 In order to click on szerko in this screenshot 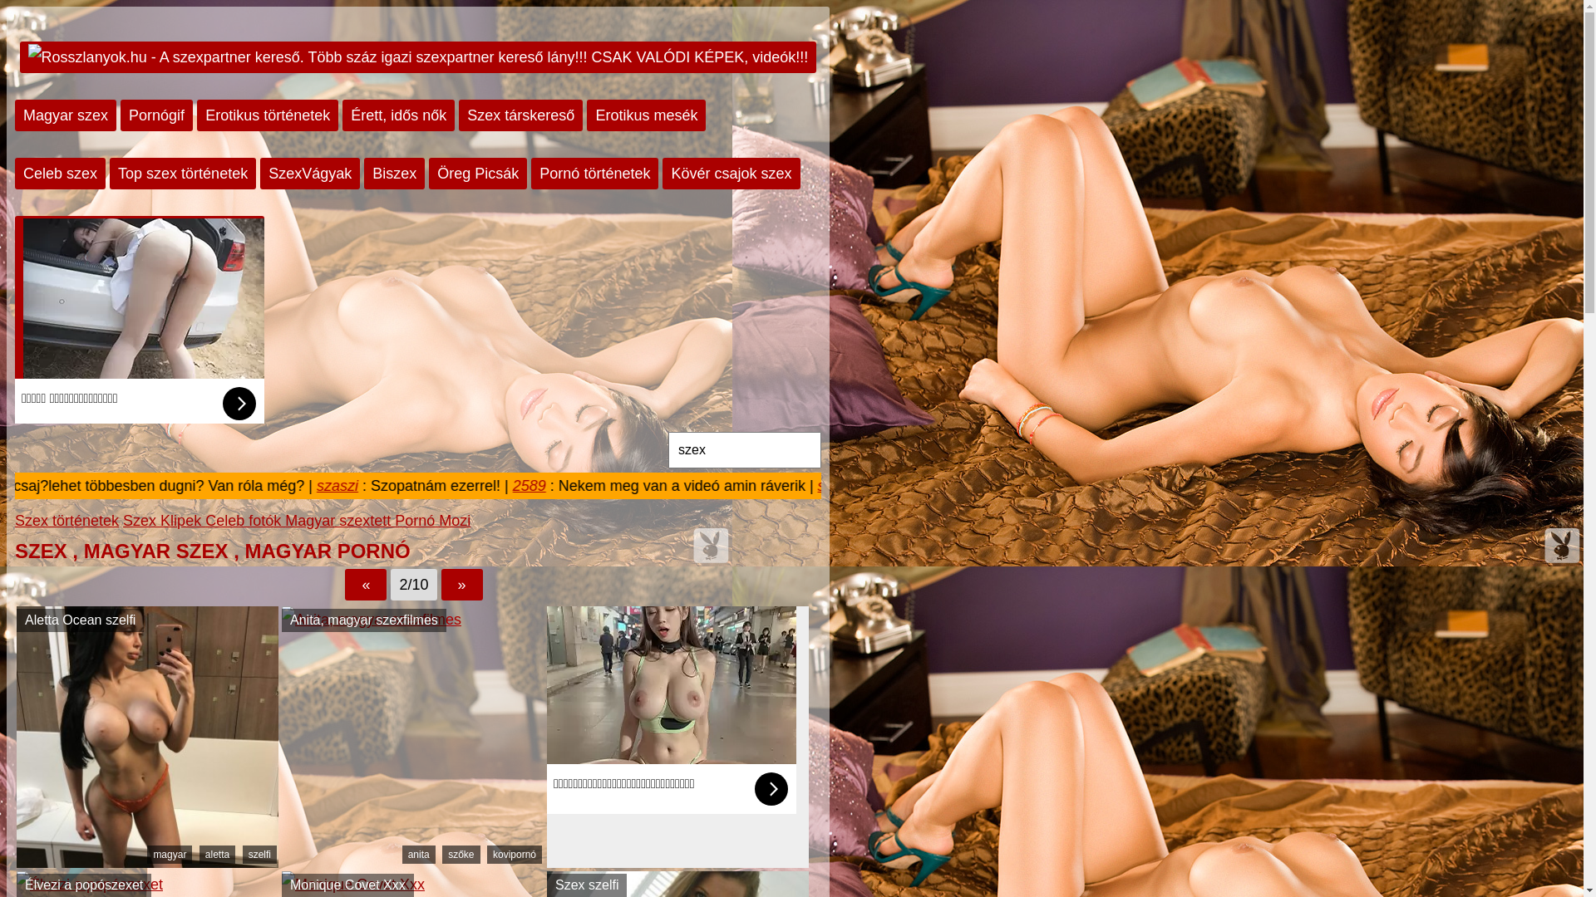, I will do `click(1057, 486)`.